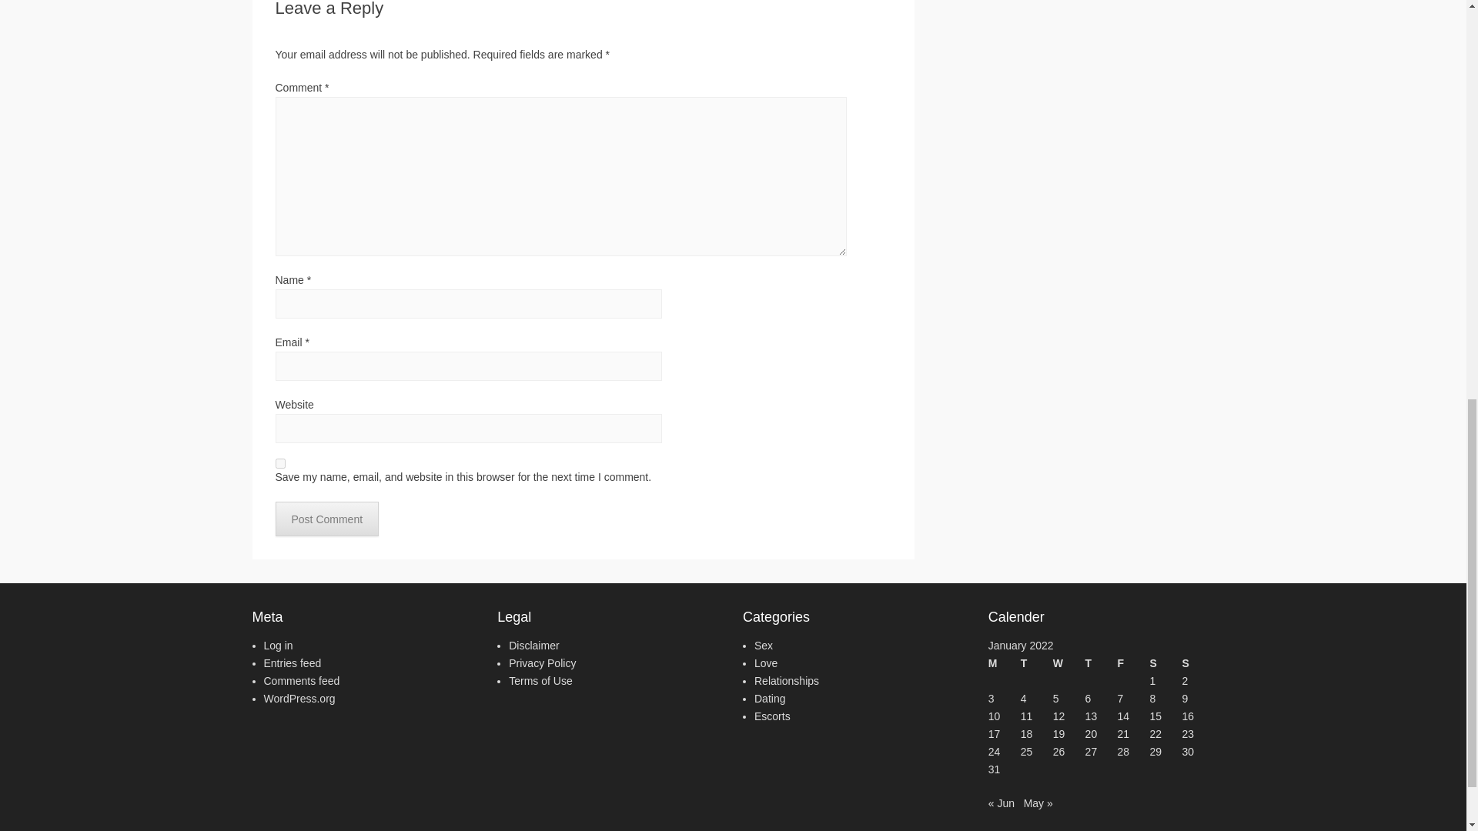  Describe the element at coordinates (1005, 663) in the screenshot. I see `Monday` at that location.